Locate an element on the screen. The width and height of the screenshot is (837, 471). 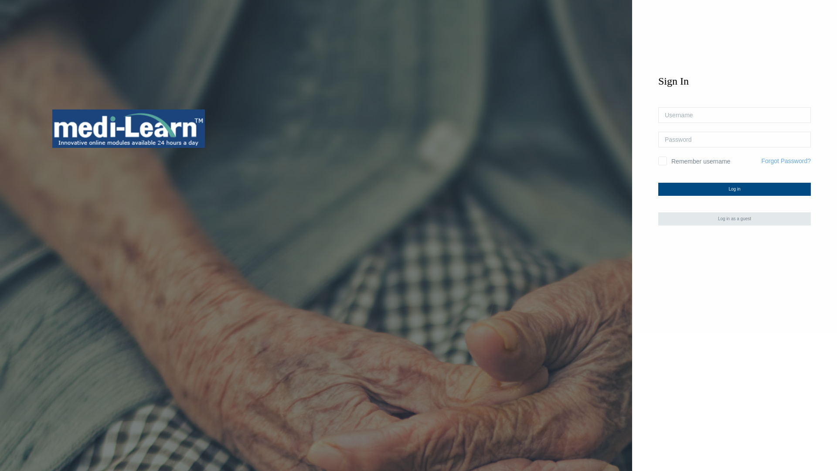
Log in as a guest is located at coordinates (735, 219).